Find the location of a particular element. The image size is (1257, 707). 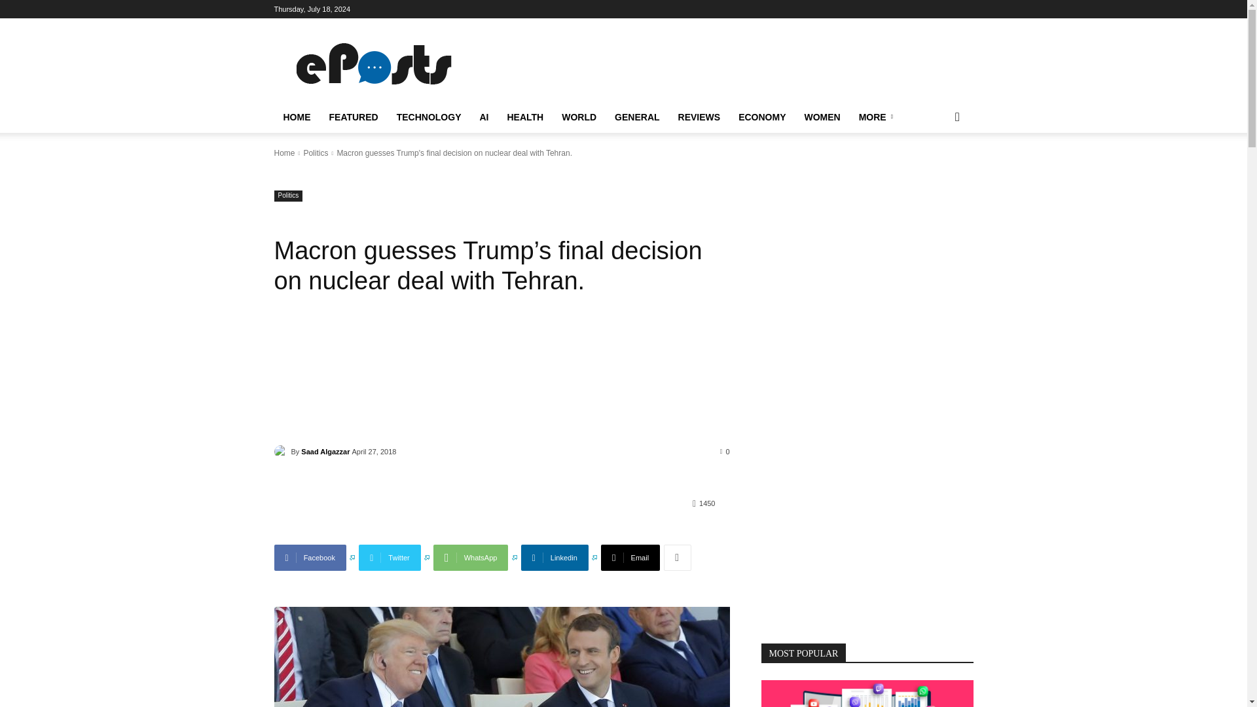

View all posts in Politics is located at coordinates (316, 153).